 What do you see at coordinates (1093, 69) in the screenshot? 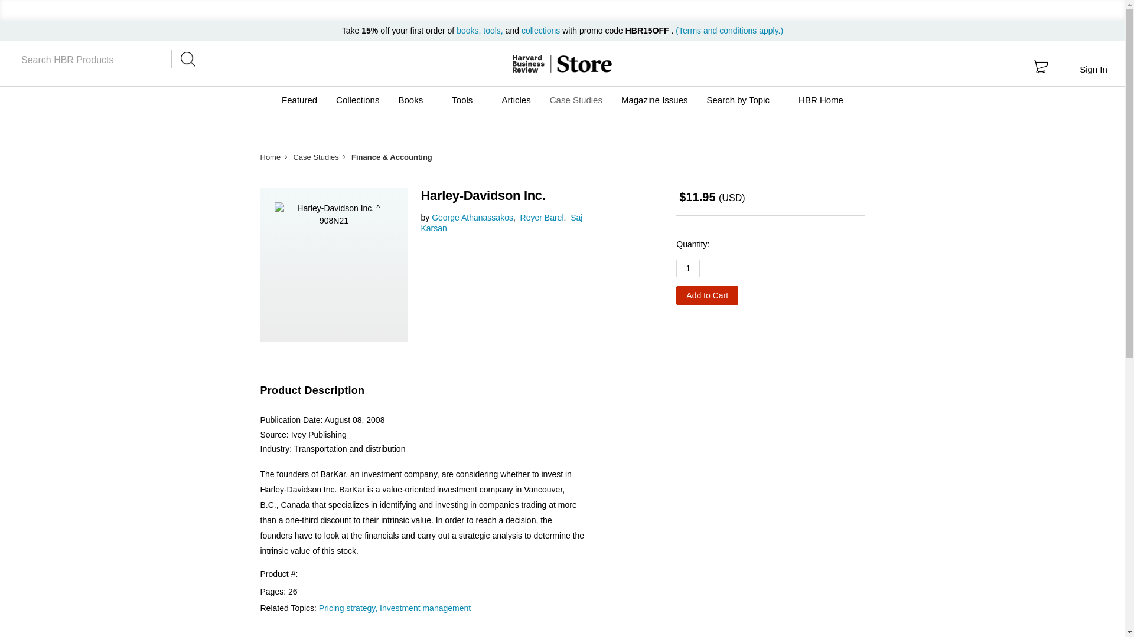
I see `Sign In` at bounding box center [1093, 69].